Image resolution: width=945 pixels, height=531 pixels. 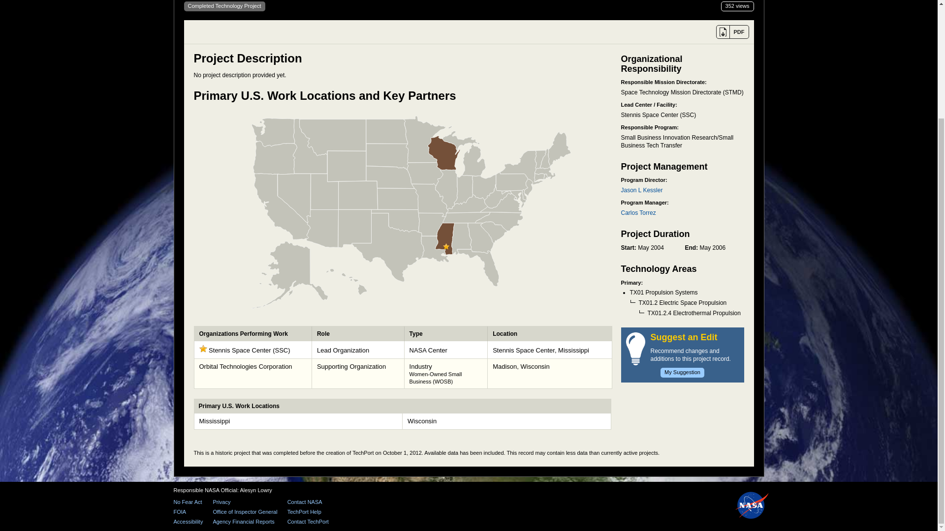 What do you see at coordinates (308, 502) in the screenshot?
I see `Contact NASA` at bounding box center [308, 502].